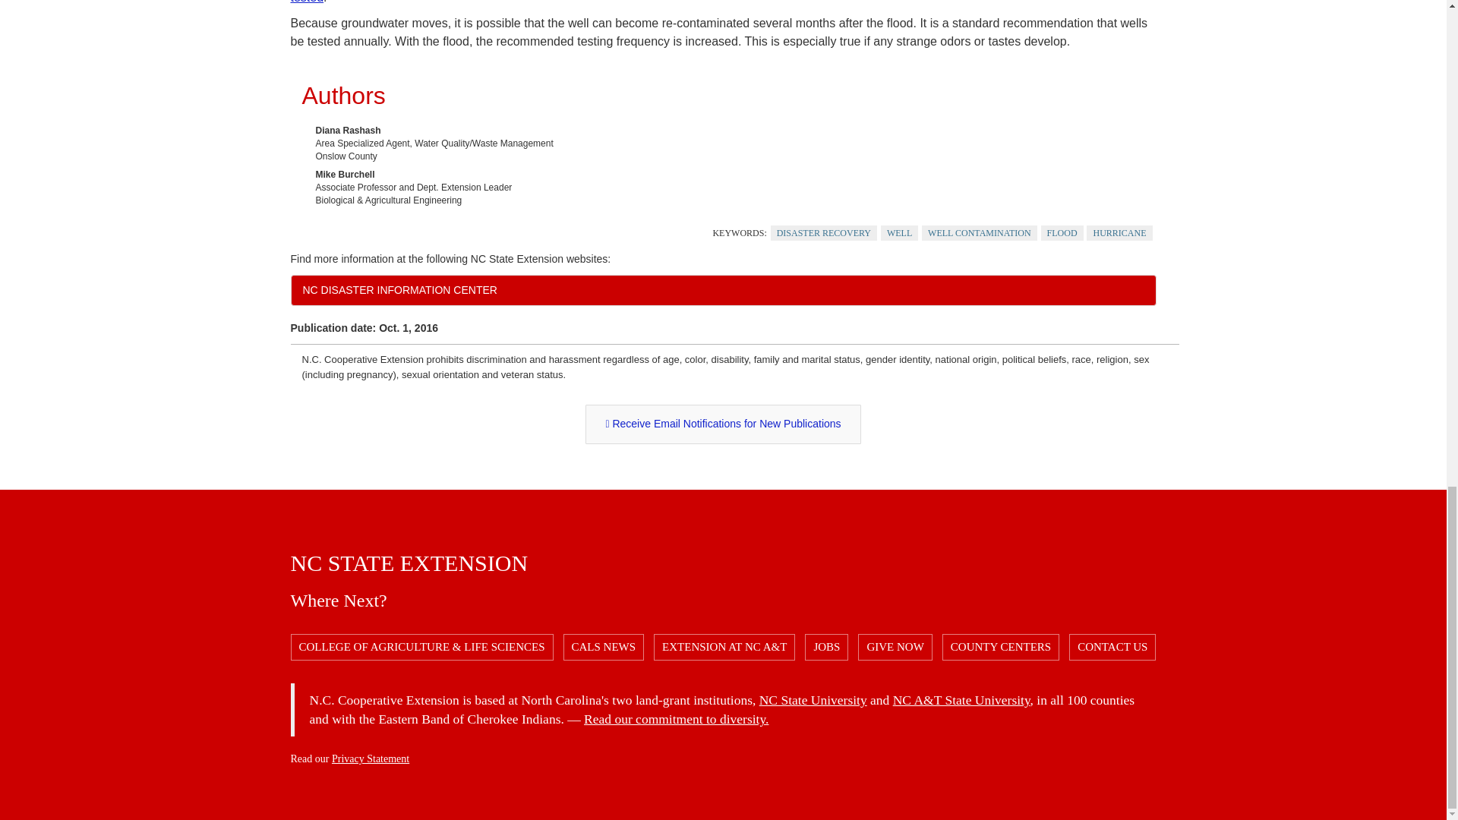 This screenshot has height=820, width=1458. Describe the element at coordinates (723, 289) in the screenshot. I see `NC DISASTER INFORMATION CENTER` at that location.